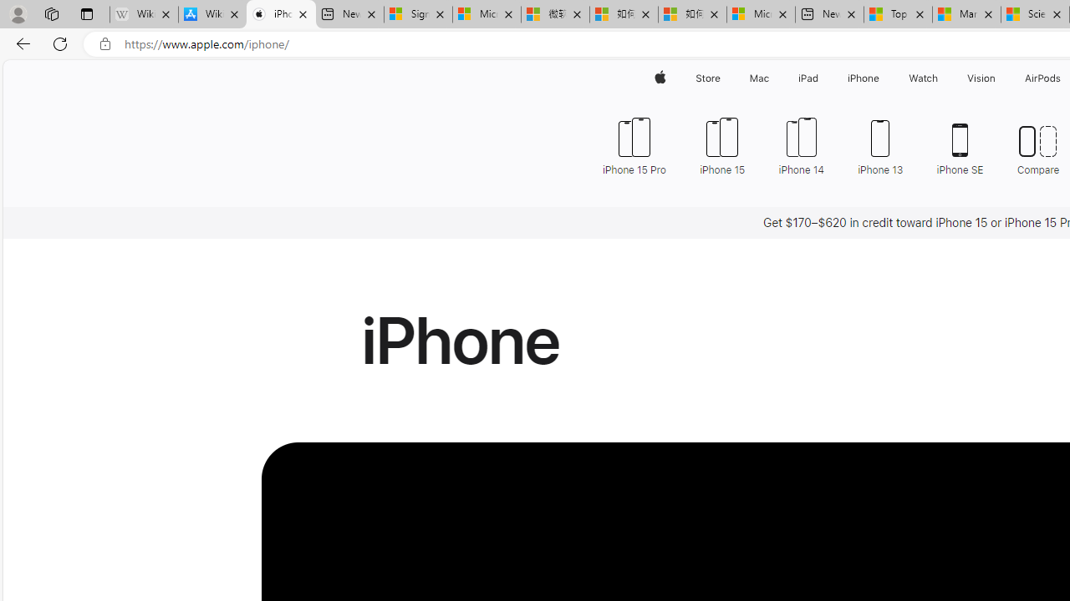 This screenshot has width=1070, height=601. I want to click on iPhone, so click(864, 78).